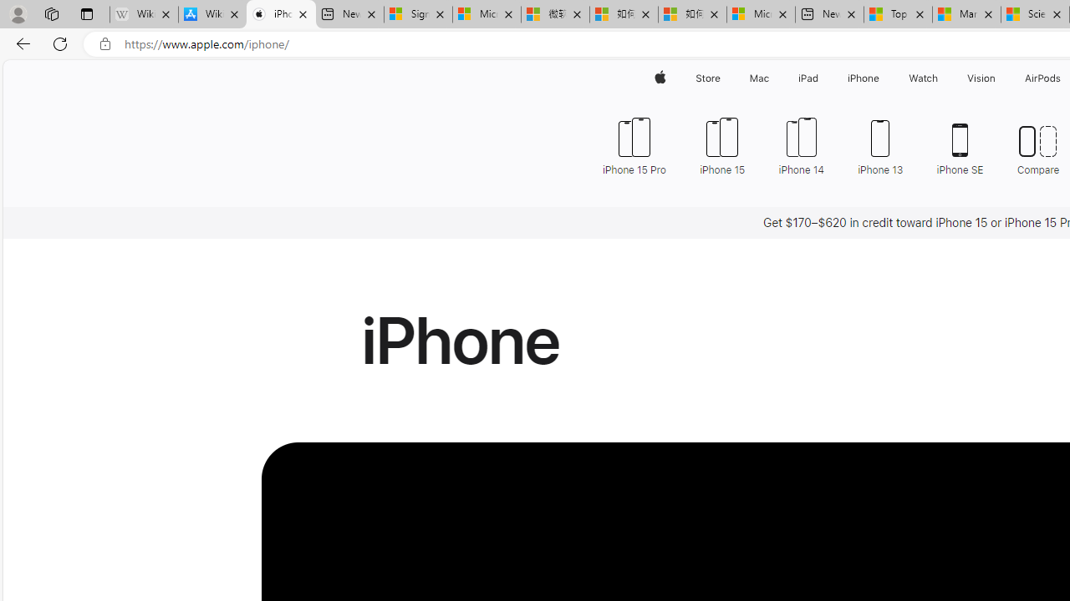 This screenshot has width=1070, height=601. I want to click on iPhone, so click(864, 78).